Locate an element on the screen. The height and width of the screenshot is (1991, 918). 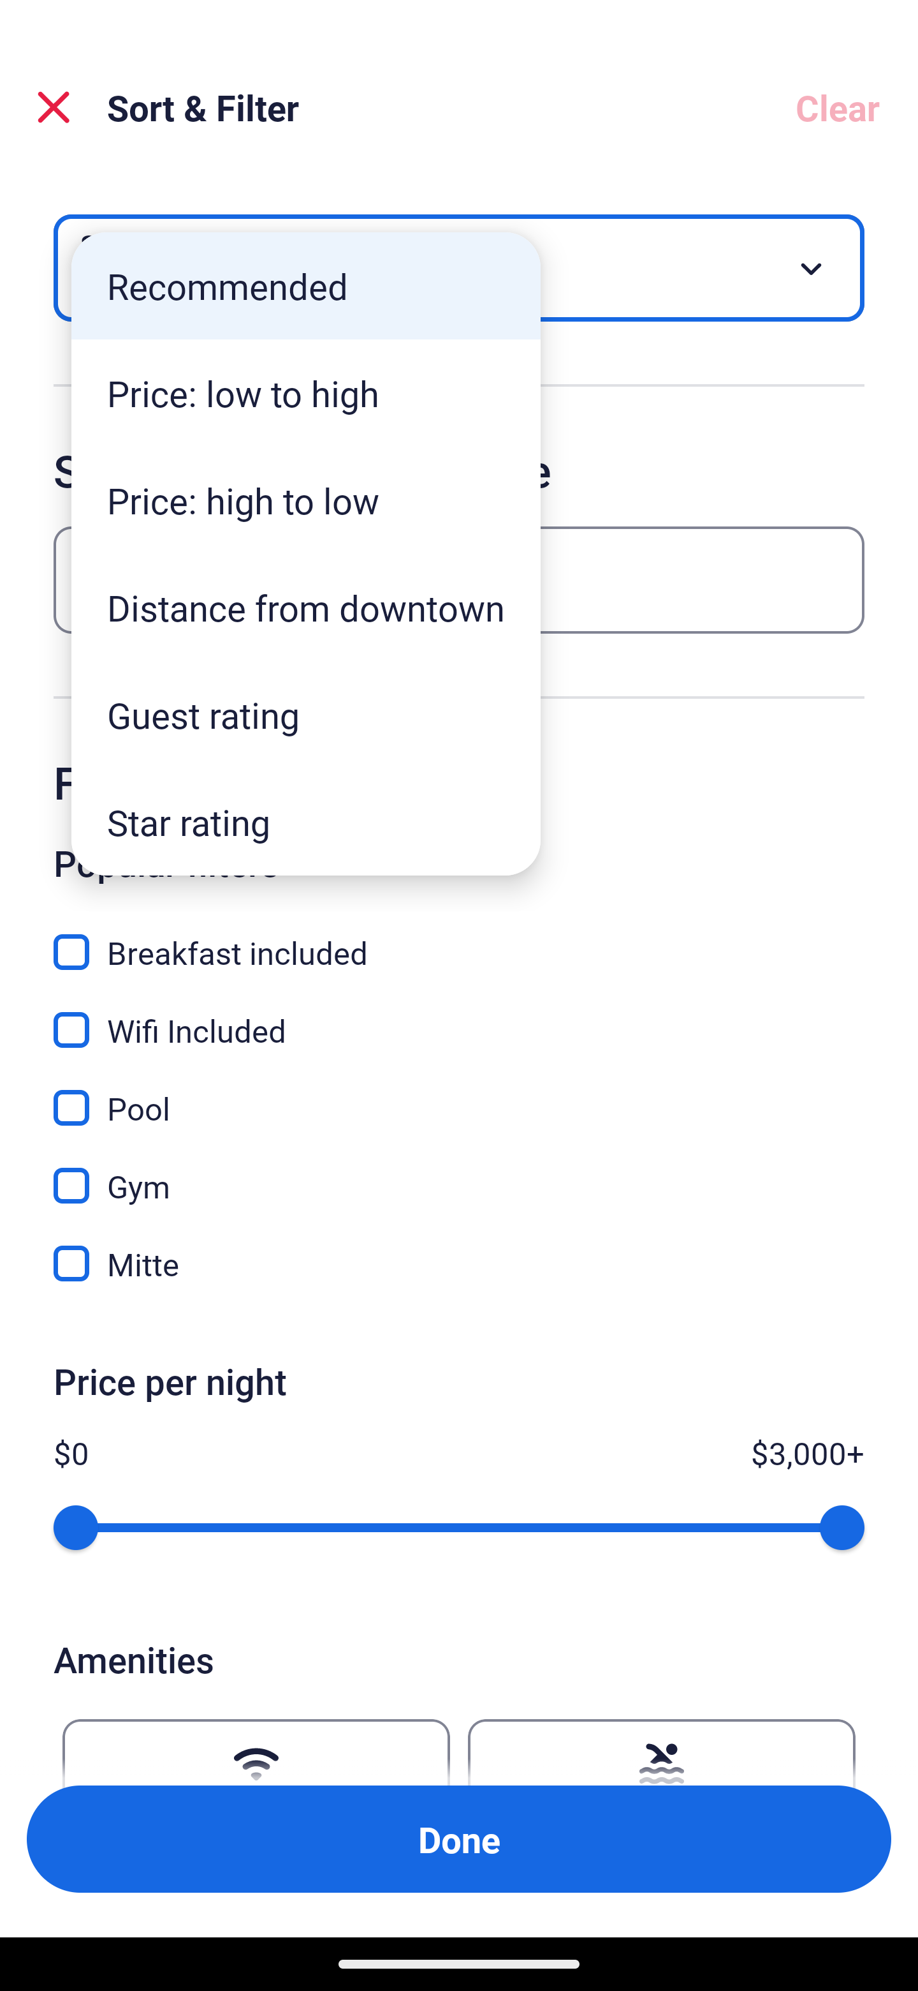
Price: low to high is located at coordinates (306, 393).